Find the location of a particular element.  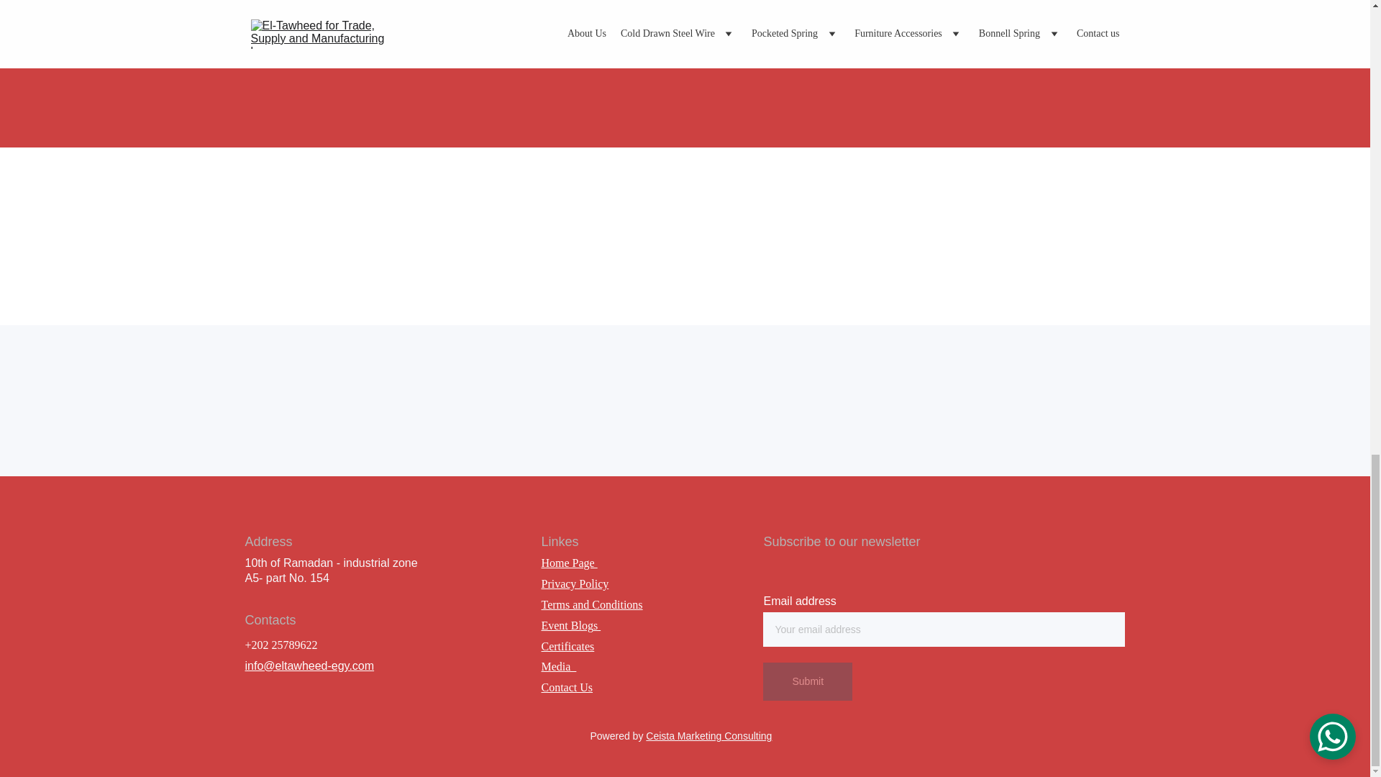

Submit is located at coordinates (807, 682).